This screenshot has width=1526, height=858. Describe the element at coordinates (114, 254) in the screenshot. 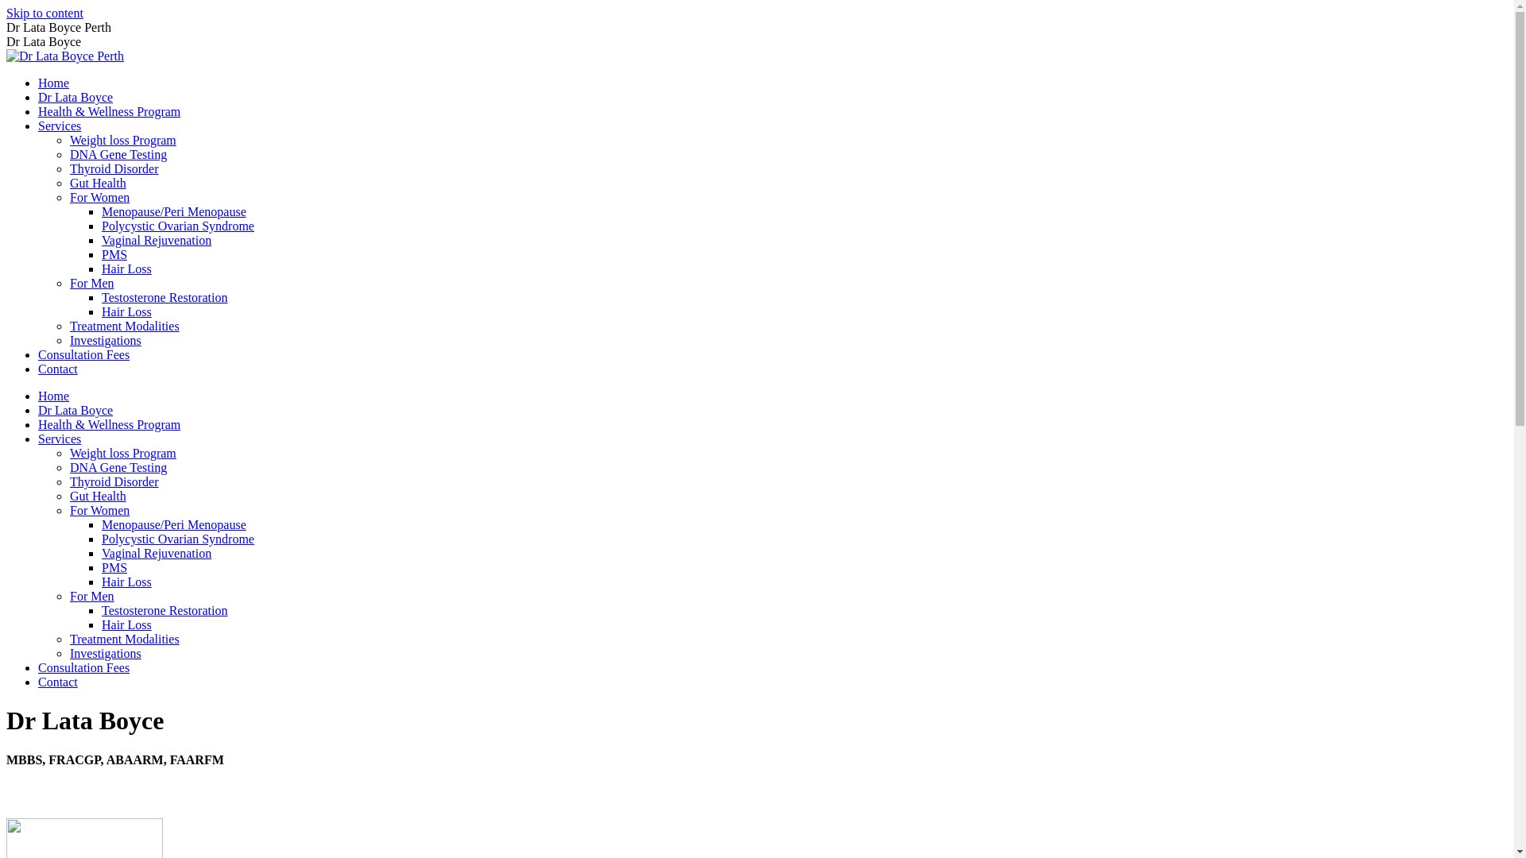

I see `PMS` at that location.